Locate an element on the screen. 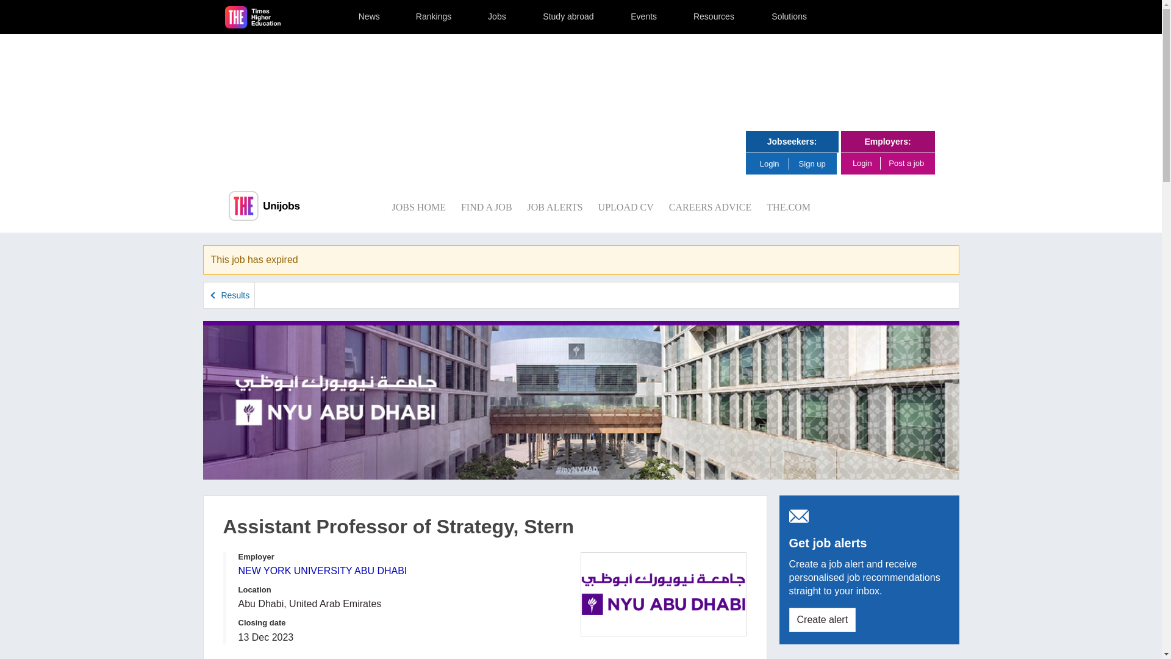 The image size is (1171, 659). Login is located at coordinates (773, 164).